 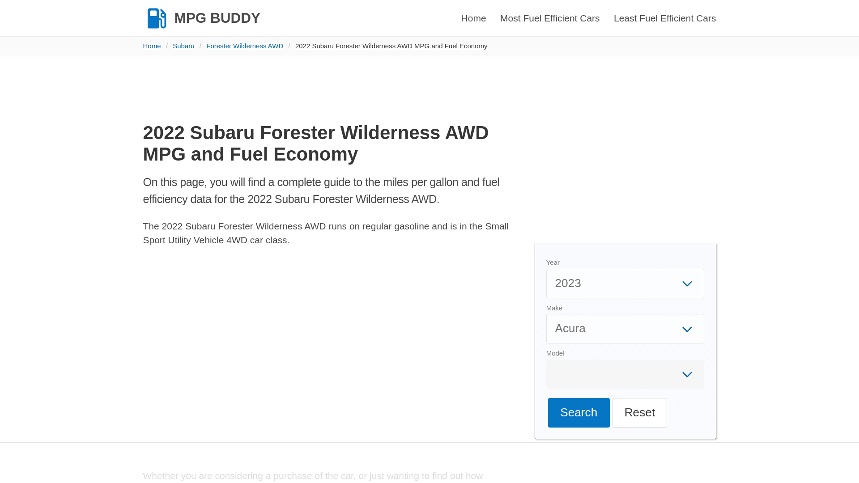 I want to click on Subaru, so click(x=183, y=46).